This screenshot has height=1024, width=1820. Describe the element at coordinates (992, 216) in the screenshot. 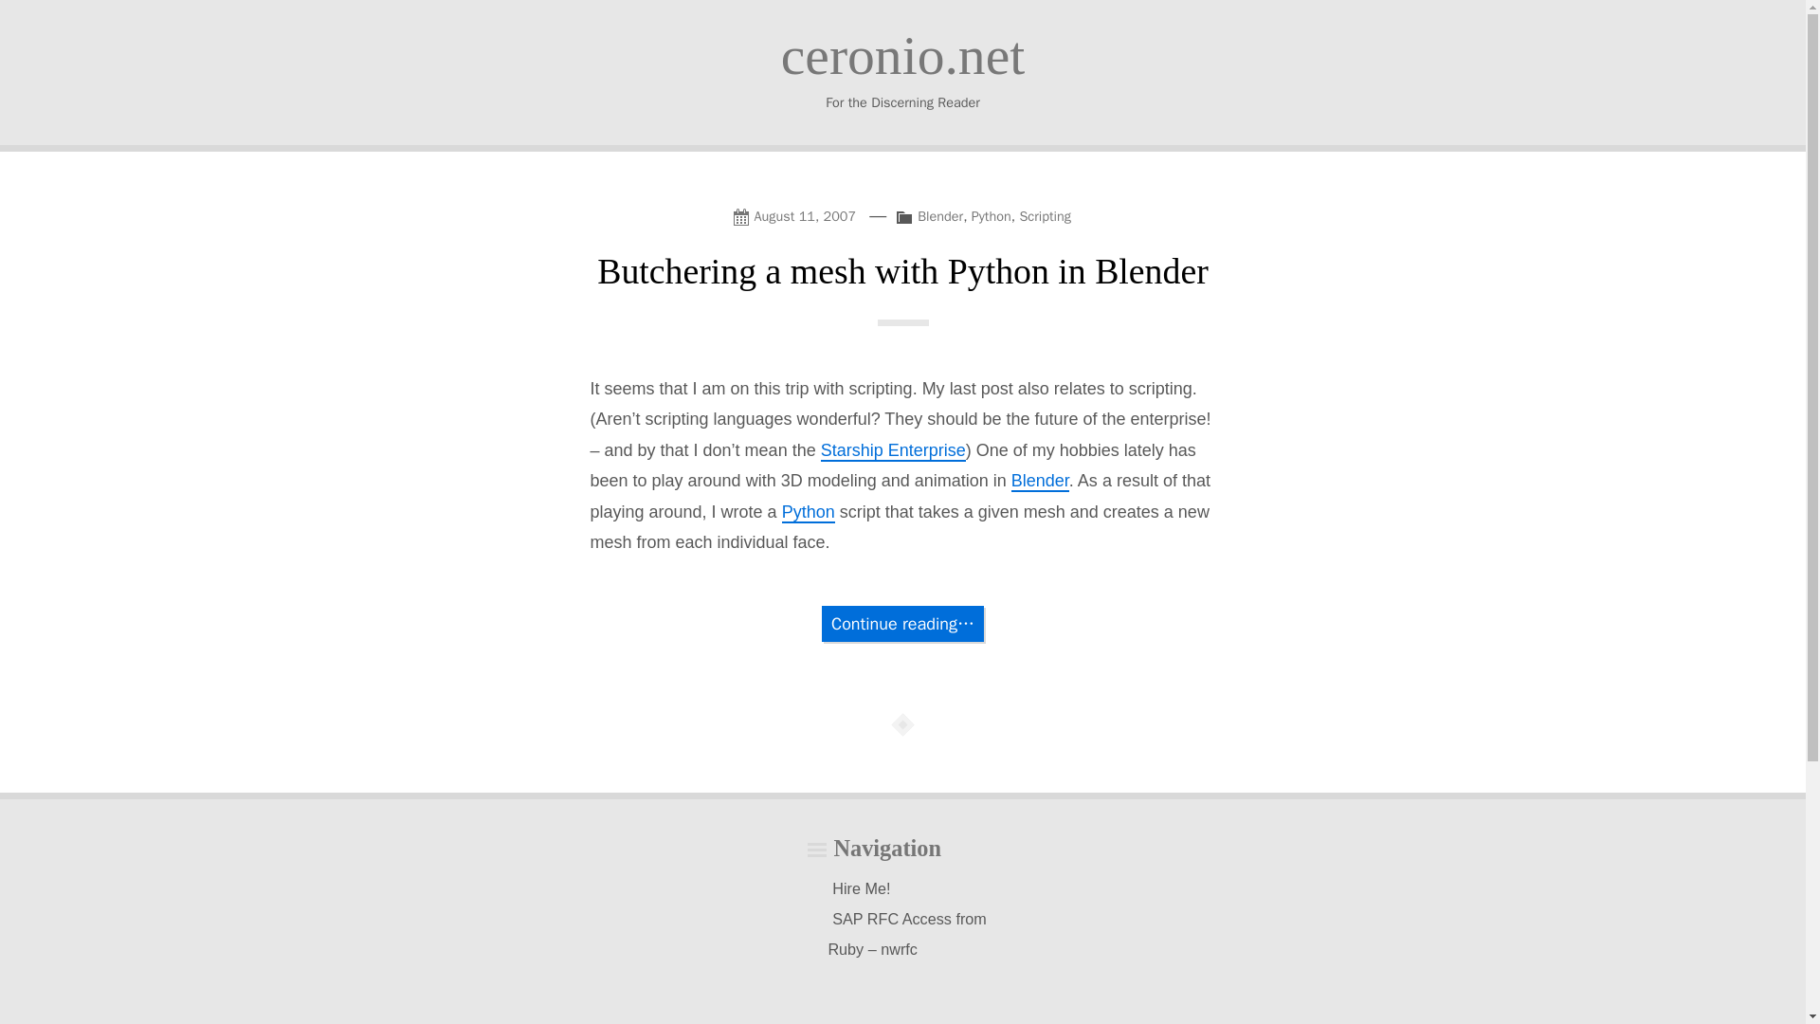

I see `Python` at that location.